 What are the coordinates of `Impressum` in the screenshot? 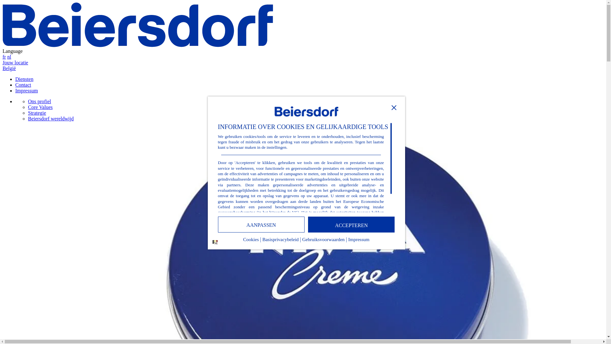 It's located at (27, 90).